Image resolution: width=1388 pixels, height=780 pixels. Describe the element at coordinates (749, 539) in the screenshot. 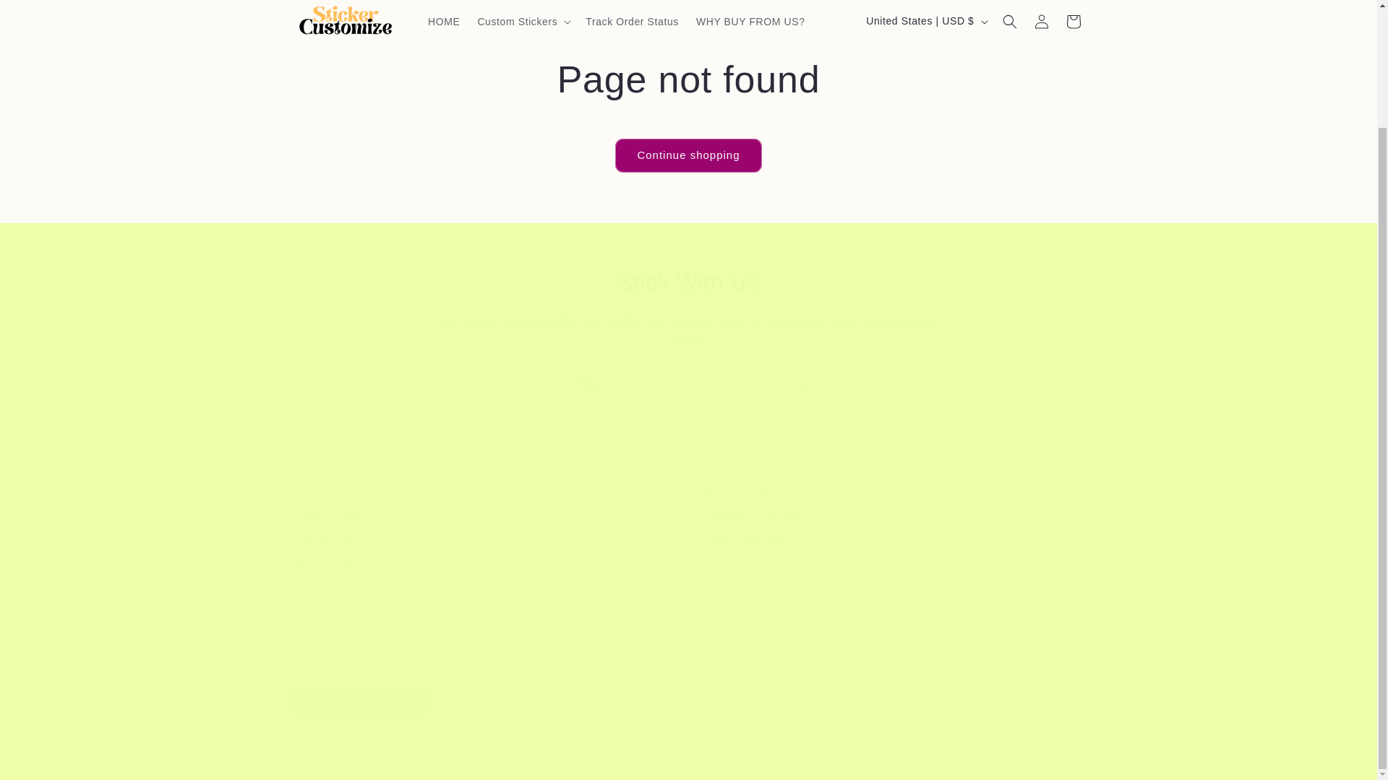

I see `Track Order Status` at that location.